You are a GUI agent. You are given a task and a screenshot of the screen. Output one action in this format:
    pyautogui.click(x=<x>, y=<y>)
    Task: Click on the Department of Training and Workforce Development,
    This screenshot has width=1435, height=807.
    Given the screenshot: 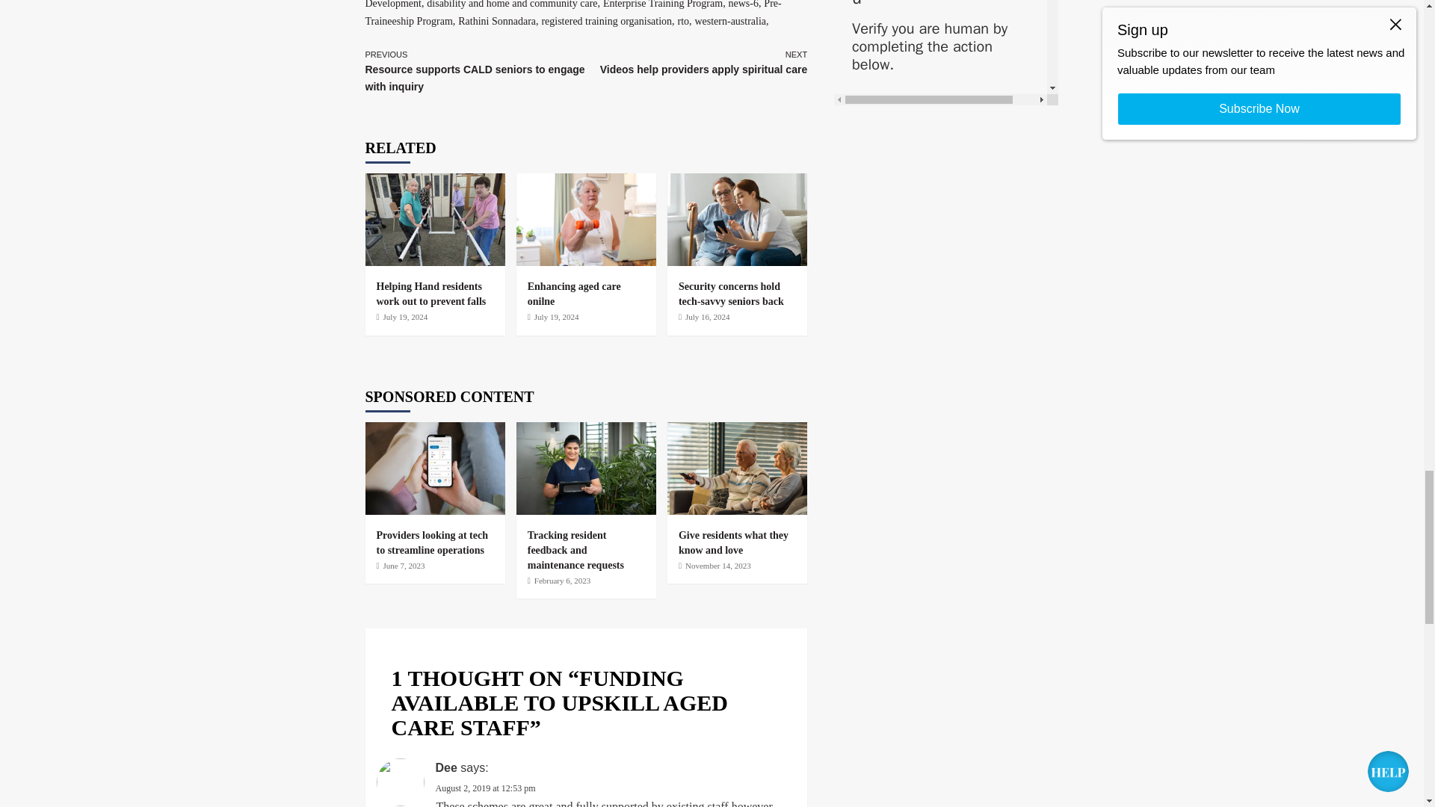 What is the action you would take?
    pyautogui.click(x=563, y=4)
    